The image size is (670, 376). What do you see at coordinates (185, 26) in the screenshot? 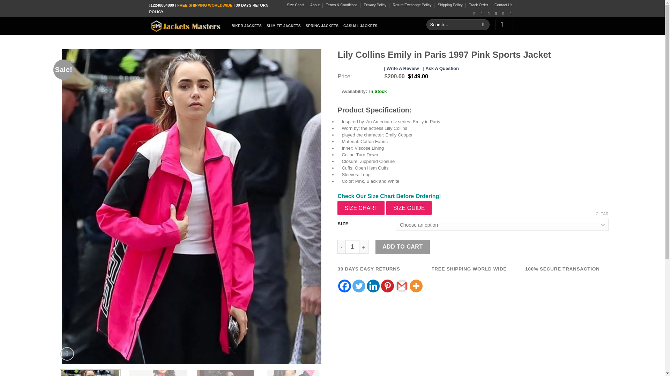
I see `Jackets Masters` at bounding box center [185, 26].